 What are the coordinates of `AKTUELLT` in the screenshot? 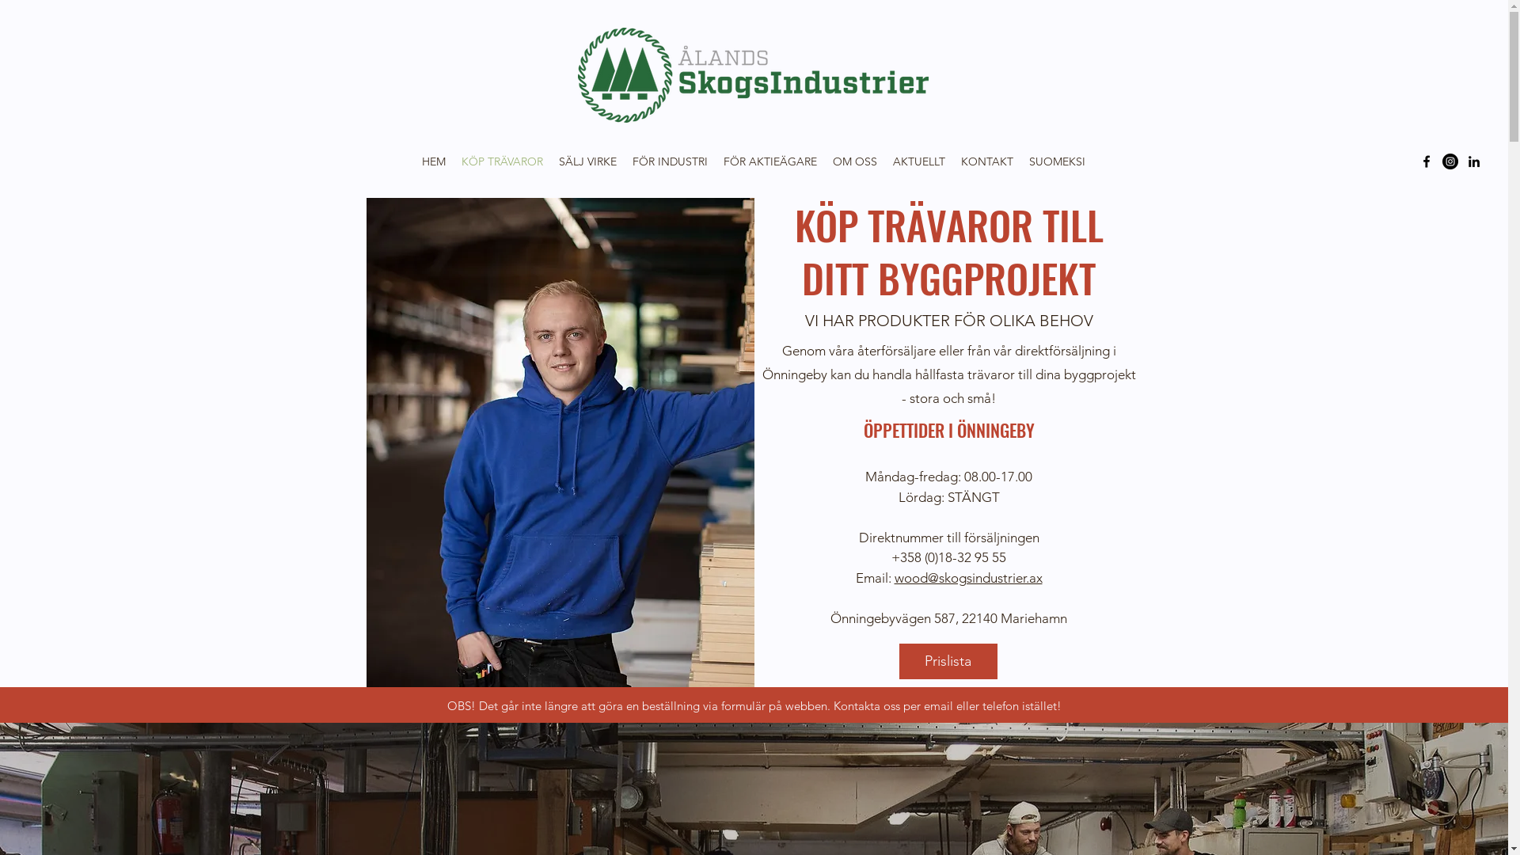 It's located at (919, 161).